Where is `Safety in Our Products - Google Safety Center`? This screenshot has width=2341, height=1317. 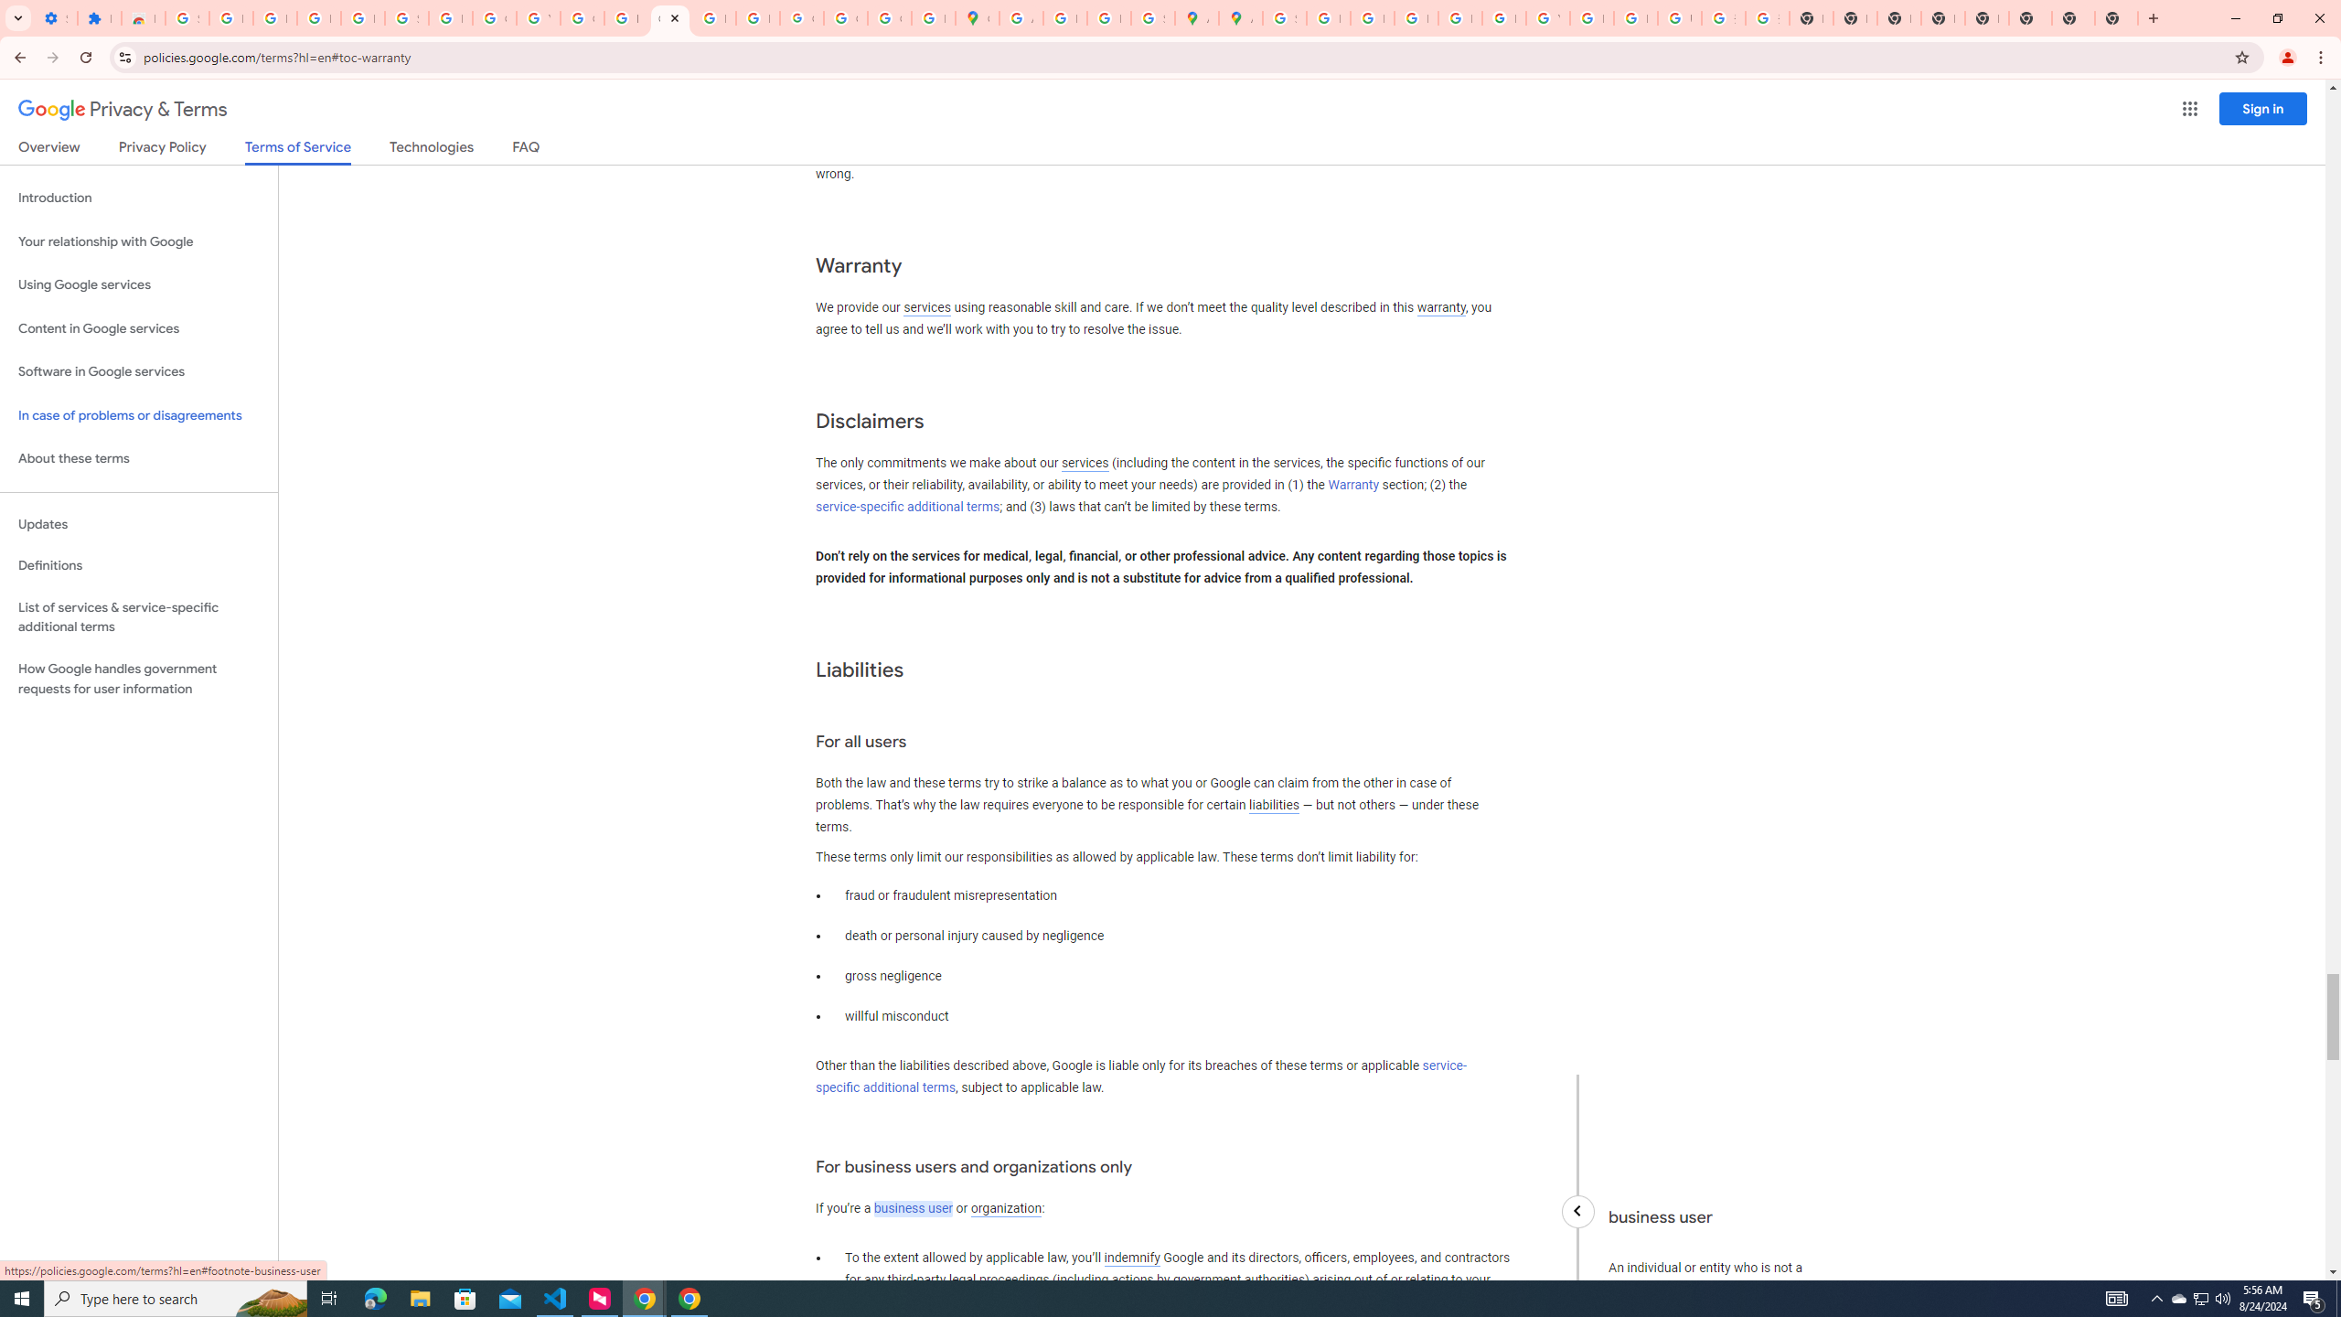 Safety in Our Products - Google Safety Center is located at coordinates (1152, 18).